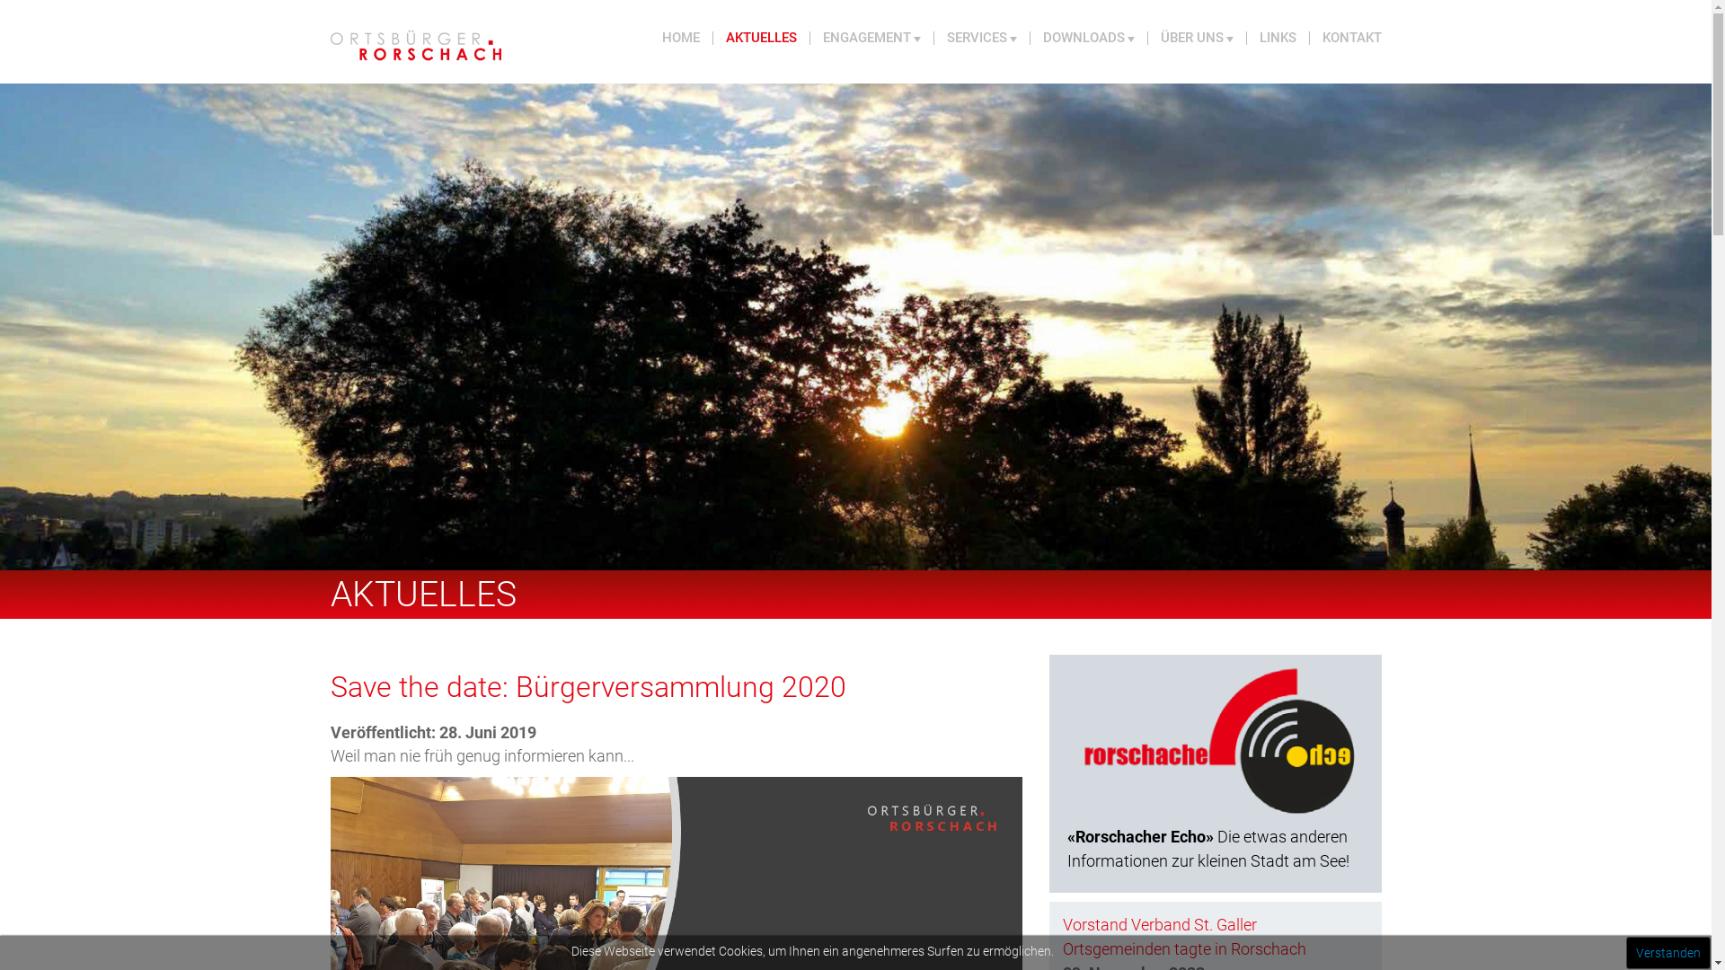 This screenshot has height=970, width=1725. I want to click on LINKS, so click(1278, 38).